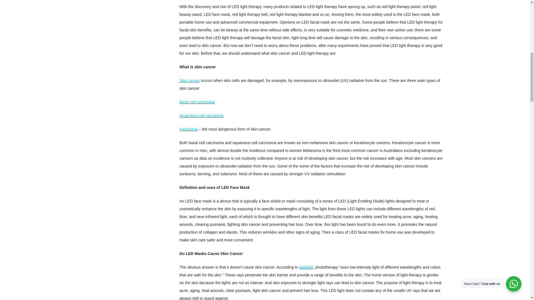  I want to click on basal cell carcinoma, so click(197, 102).